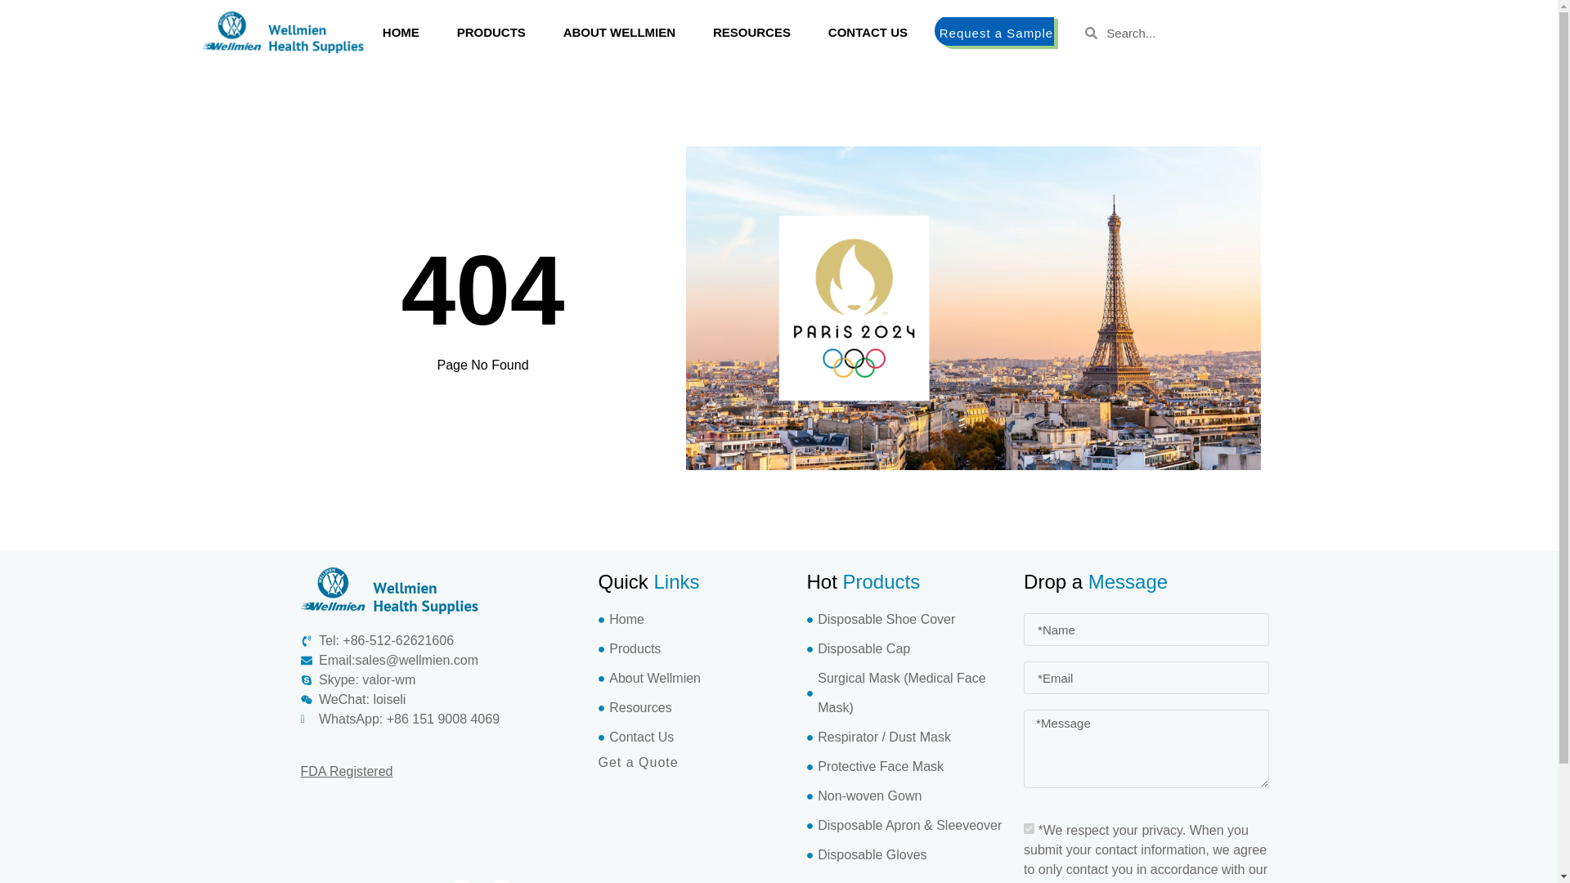 This screenshot has height=883, width=1570. I want to click on on, so click(1029, 827).